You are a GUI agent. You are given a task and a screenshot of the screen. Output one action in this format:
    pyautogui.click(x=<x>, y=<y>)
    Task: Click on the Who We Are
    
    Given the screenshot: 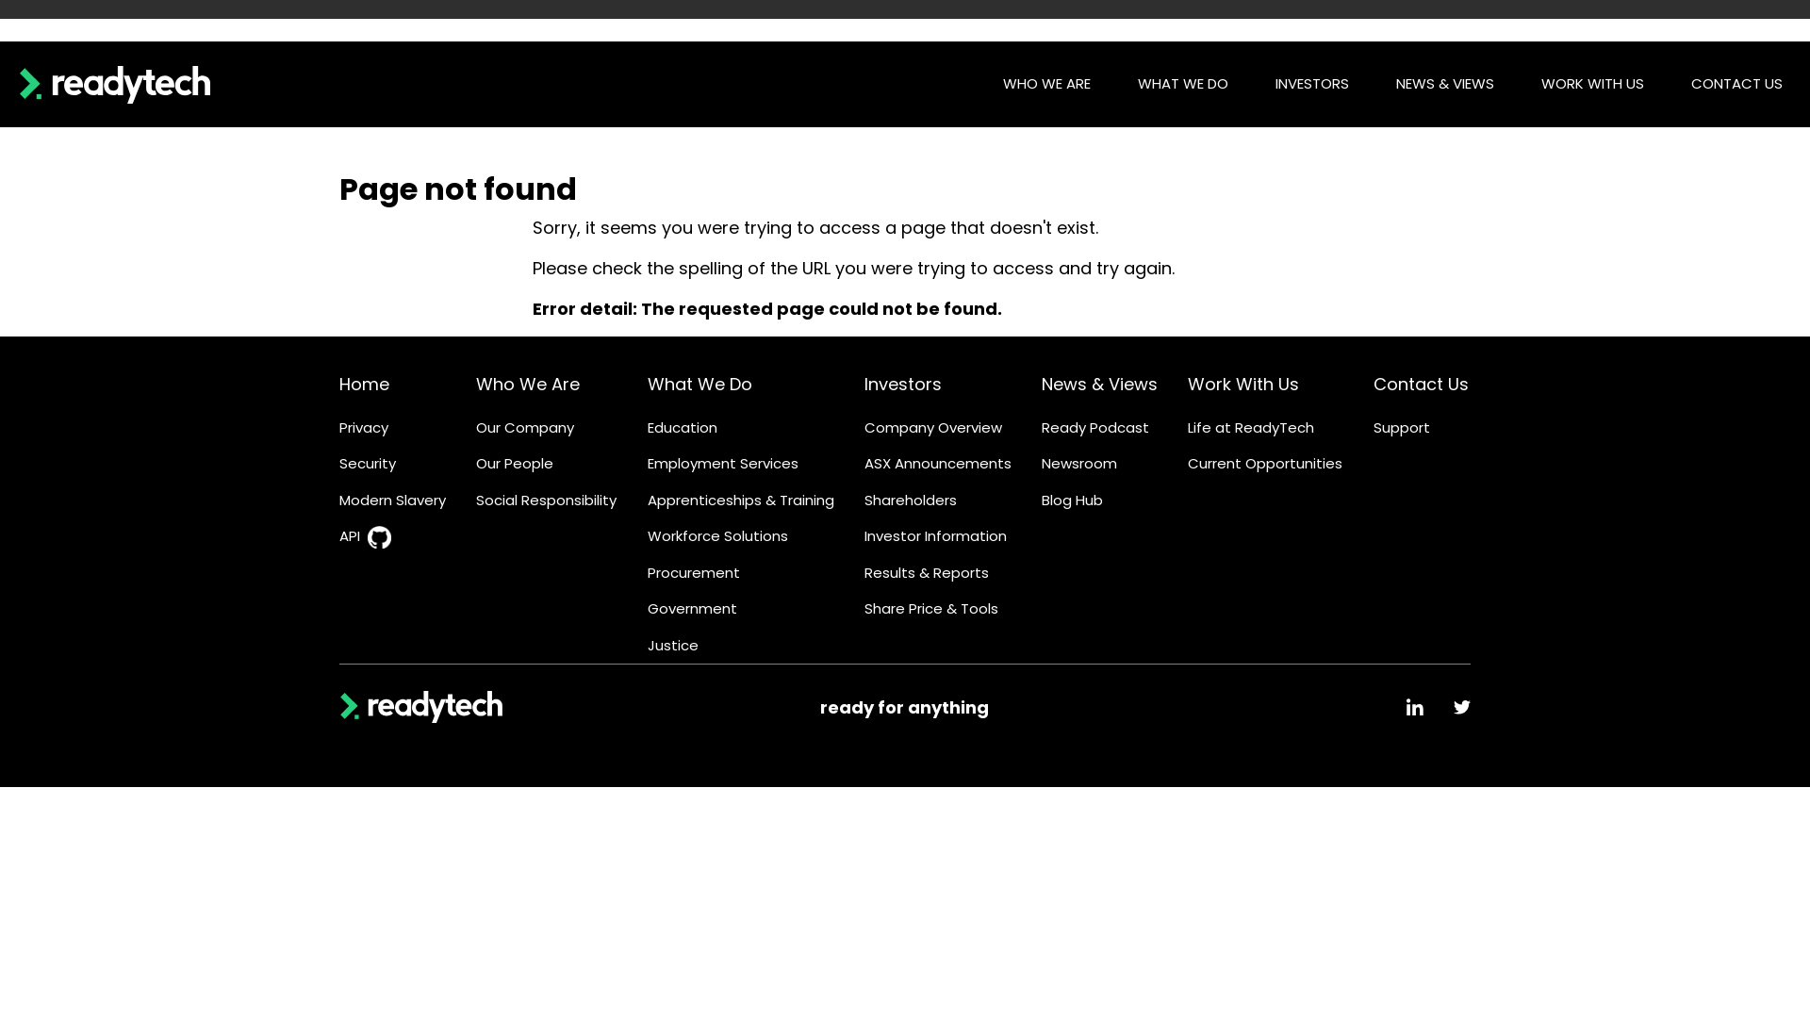 What is the action you would take?
    pyautogui.click(x=528, y=385)
    